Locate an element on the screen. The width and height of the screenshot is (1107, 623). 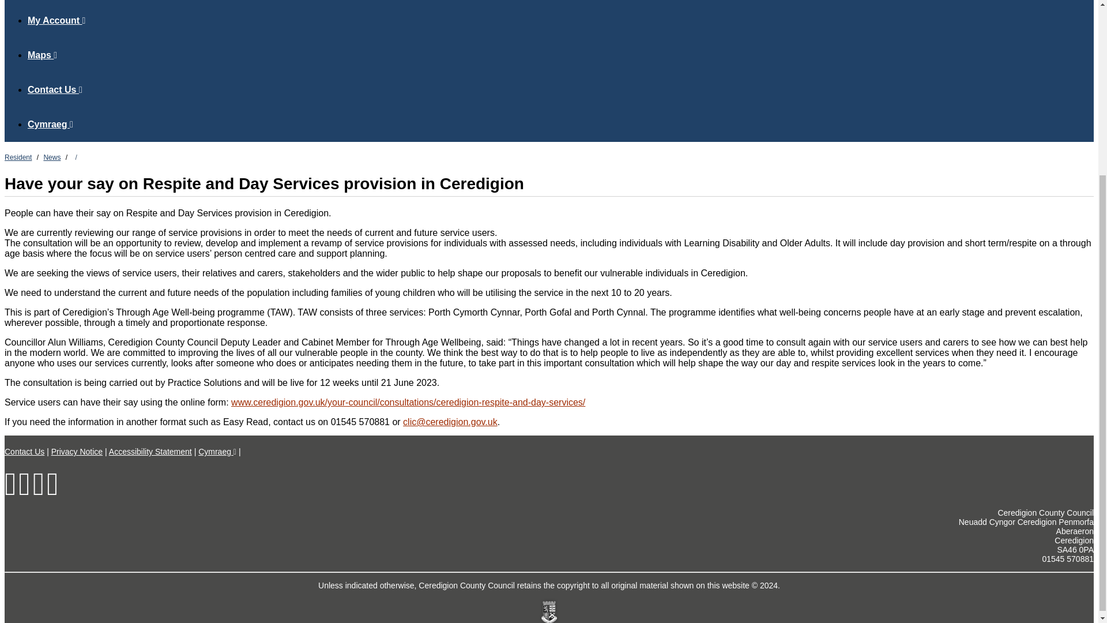
News is located at coordinates (52, 157).